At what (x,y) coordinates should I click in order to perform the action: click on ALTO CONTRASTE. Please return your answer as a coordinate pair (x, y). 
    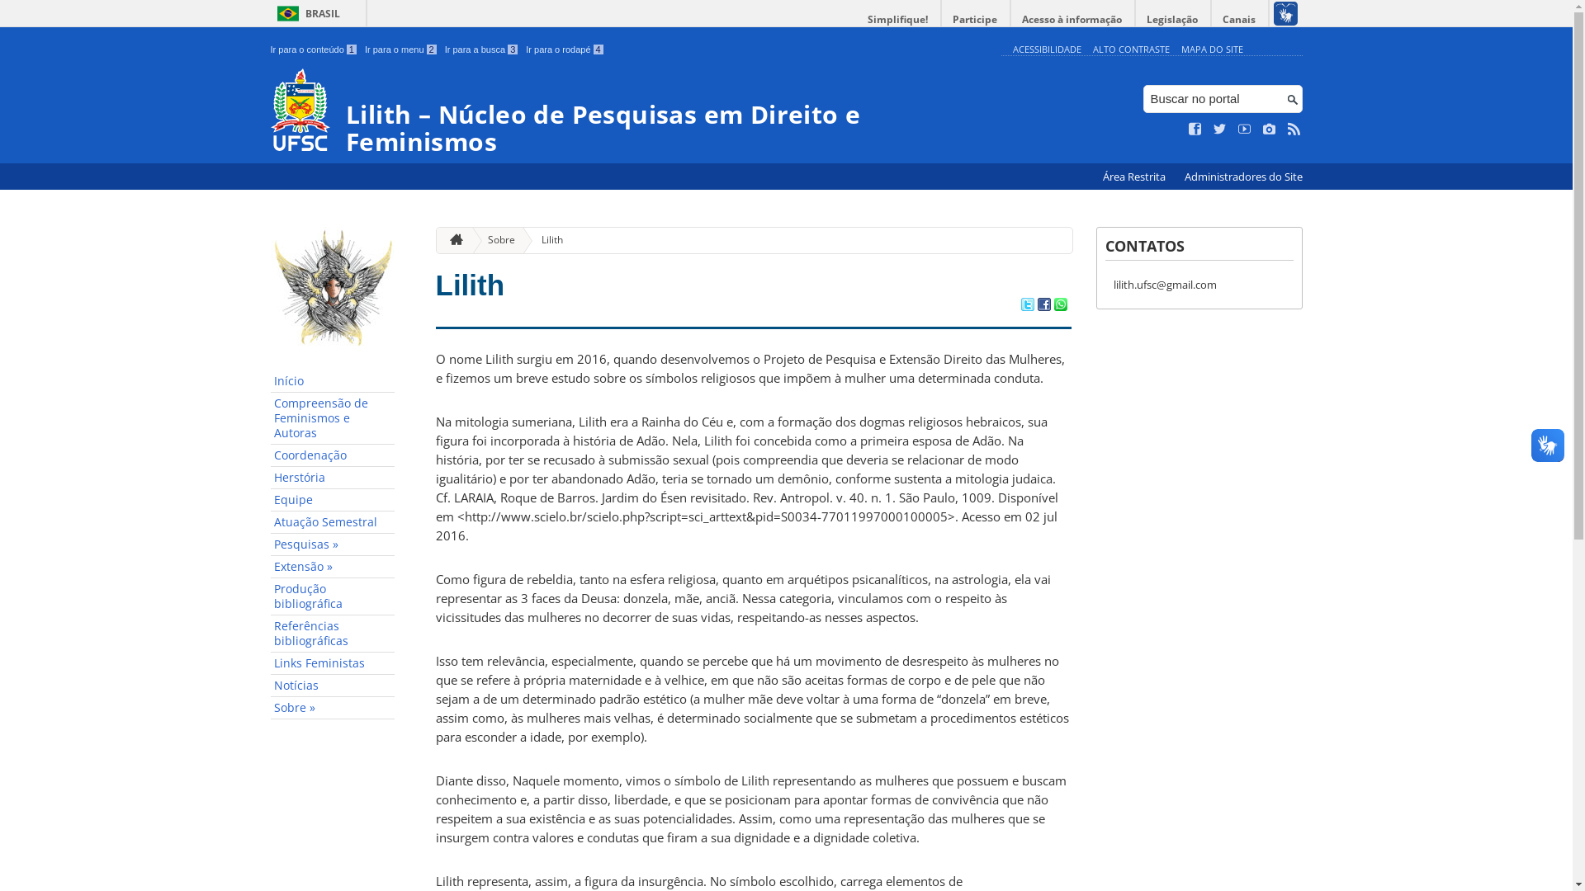
    Looking at the image, I should click on (1131, 49).